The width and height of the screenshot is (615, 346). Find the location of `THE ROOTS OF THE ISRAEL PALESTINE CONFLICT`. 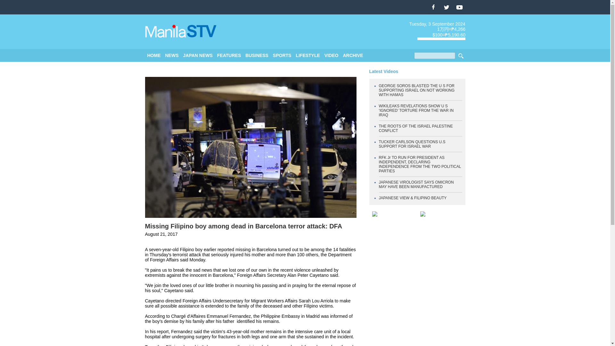

THE ROOTS OF THE ISRAEL PALESTINE CONFLICT is located at coordinates (416, 128).